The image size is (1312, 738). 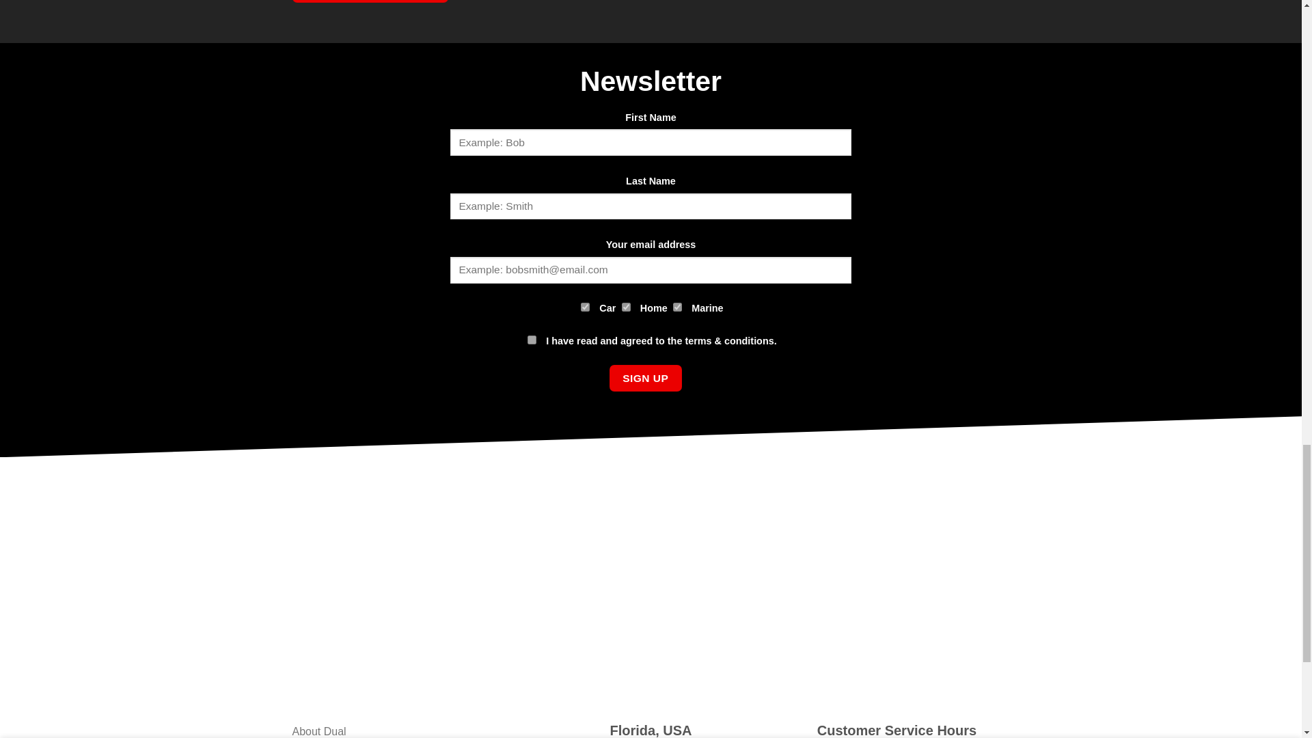 I want to click on 4b63977614, so click(x=677, y=306).